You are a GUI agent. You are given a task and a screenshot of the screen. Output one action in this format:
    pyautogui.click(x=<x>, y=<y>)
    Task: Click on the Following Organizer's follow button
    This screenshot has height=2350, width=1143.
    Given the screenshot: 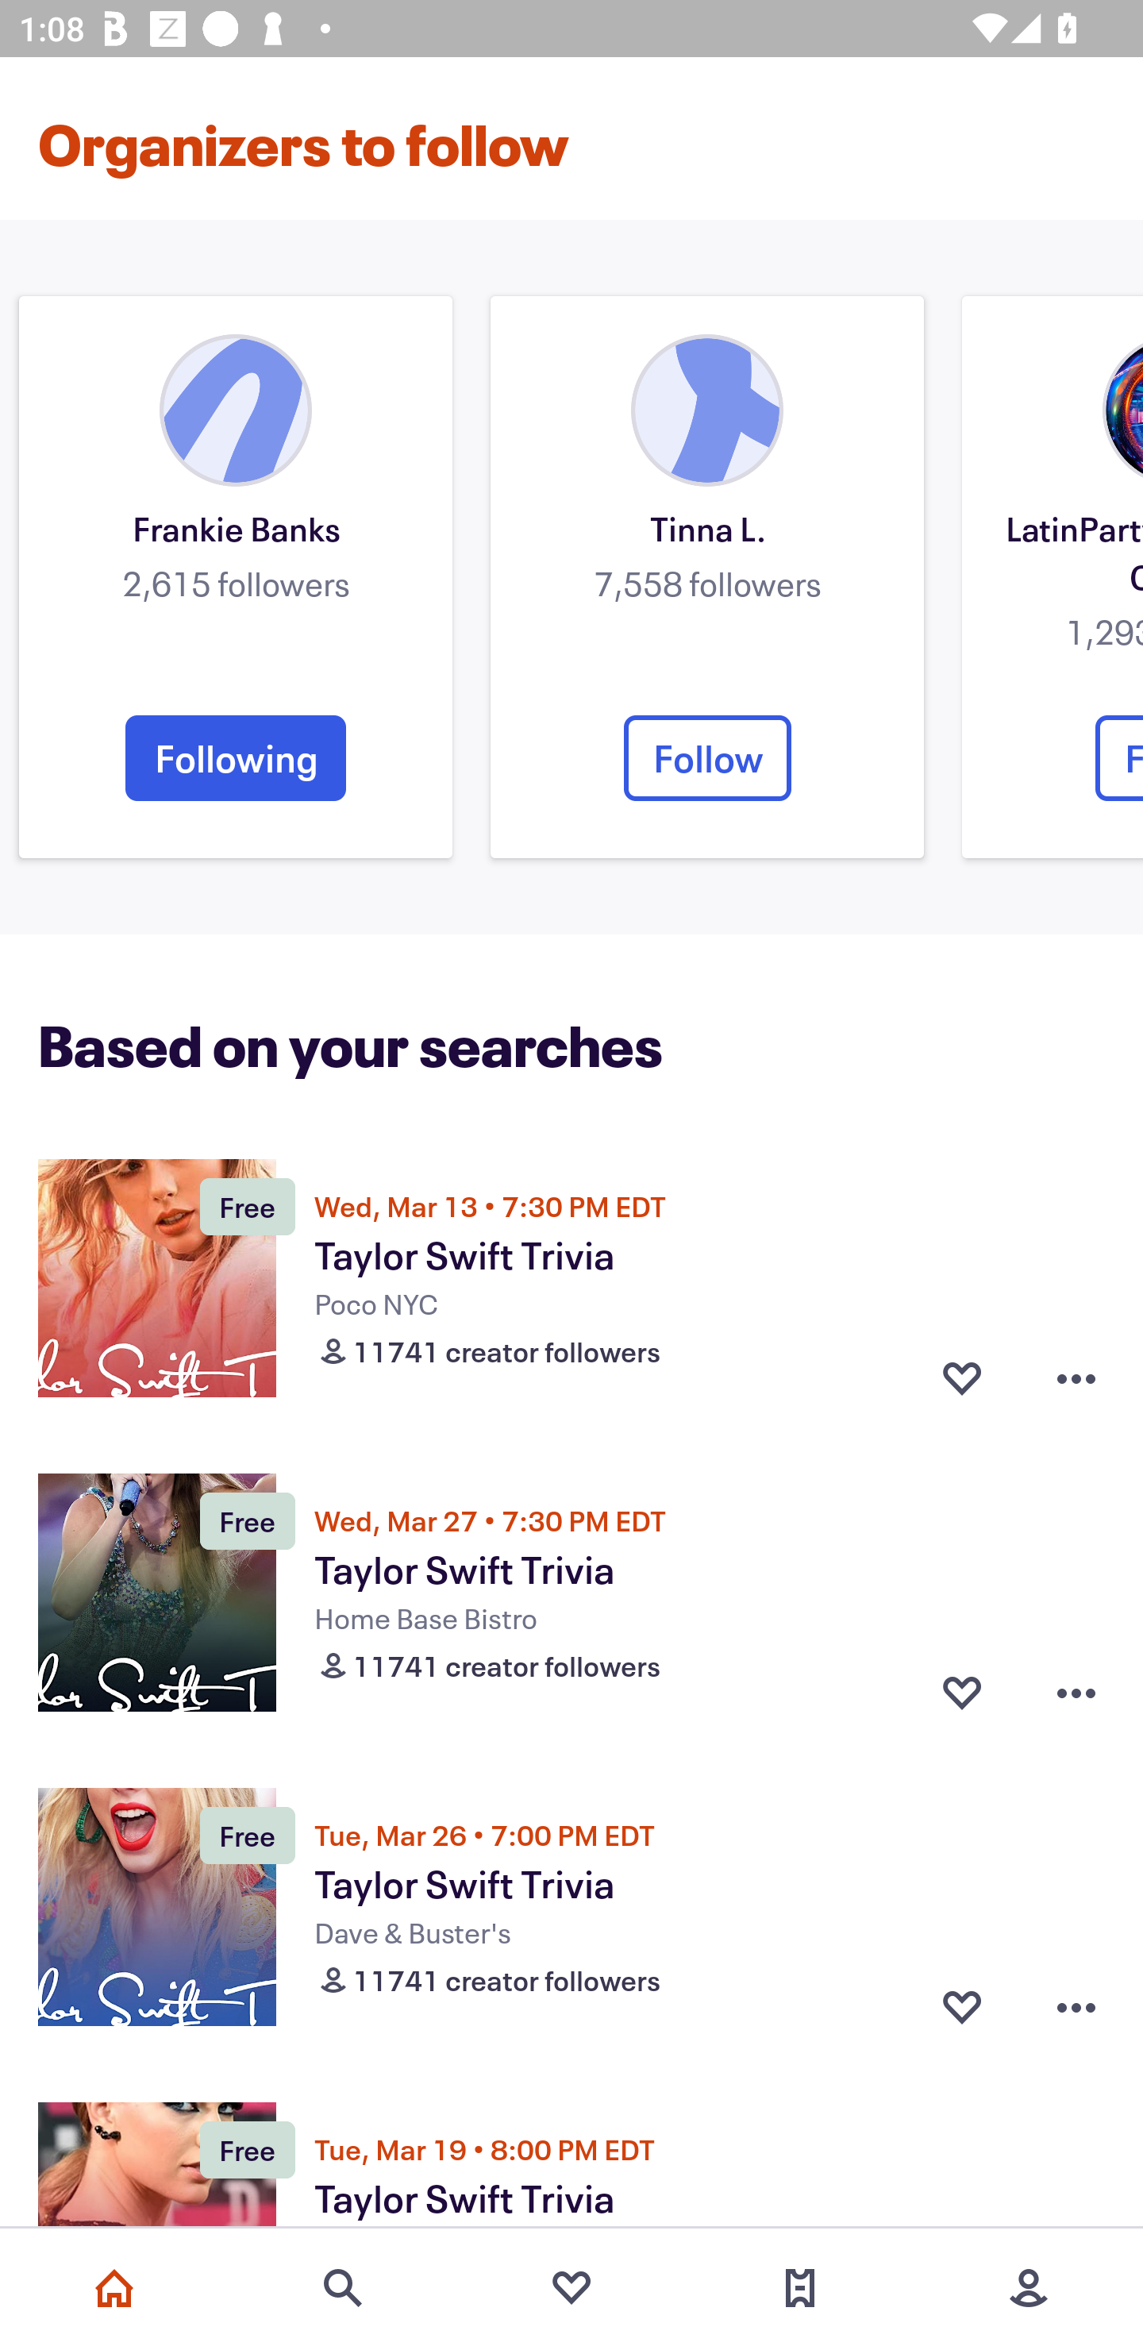 What is the action you would take?
    pyautogui.click(x=236, y=757)
    